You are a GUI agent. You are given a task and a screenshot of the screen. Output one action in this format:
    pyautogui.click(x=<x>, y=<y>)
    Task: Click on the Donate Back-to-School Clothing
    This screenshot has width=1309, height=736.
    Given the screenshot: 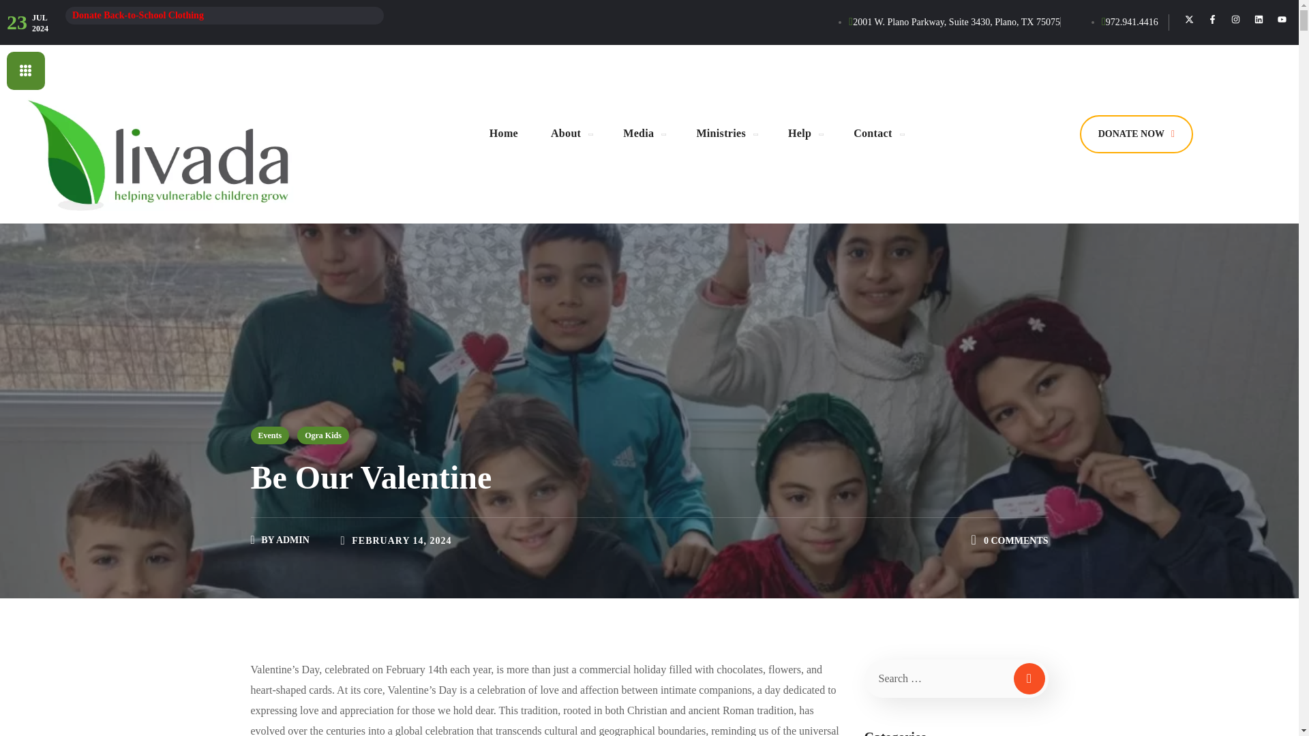 What is the action you would take?
    pyautogui.click(x=138, y=15)
    